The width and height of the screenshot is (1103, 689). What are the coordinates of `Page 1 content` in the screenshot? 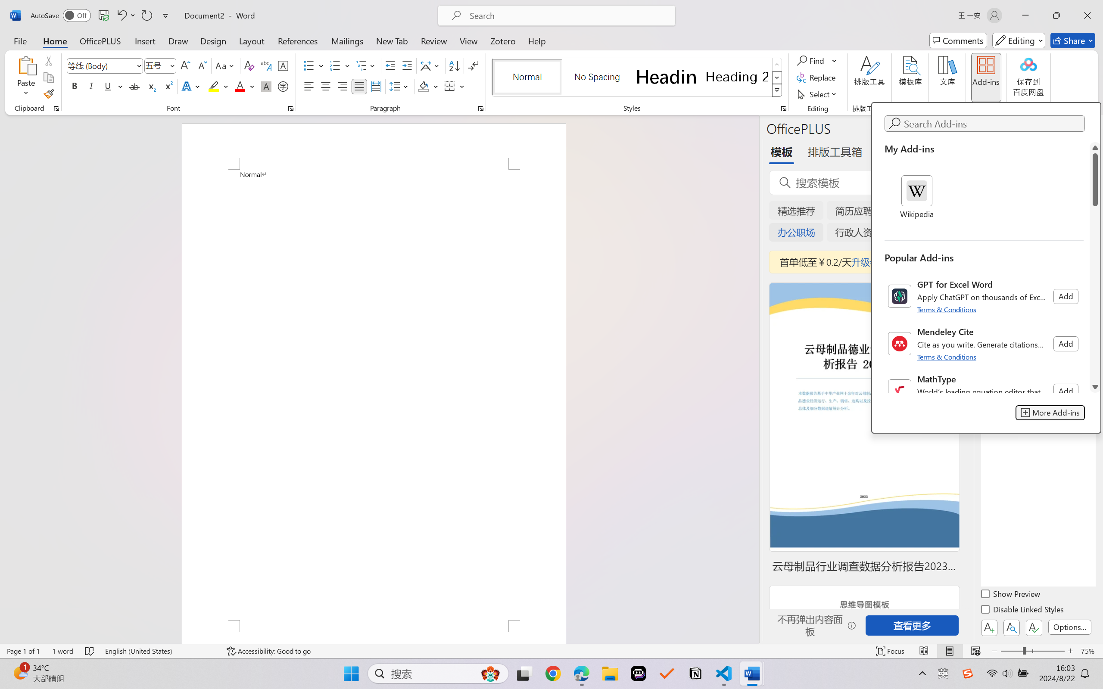 It's located at (374, 394).